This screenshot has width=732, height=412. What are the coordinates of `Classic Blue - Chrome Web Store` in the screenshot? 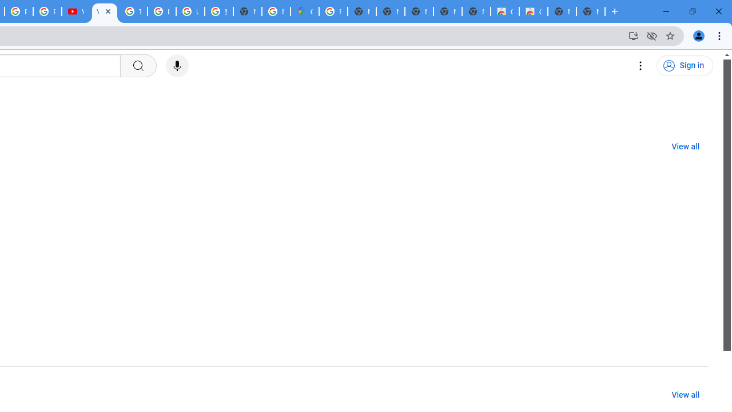 It's located at (504, 11).